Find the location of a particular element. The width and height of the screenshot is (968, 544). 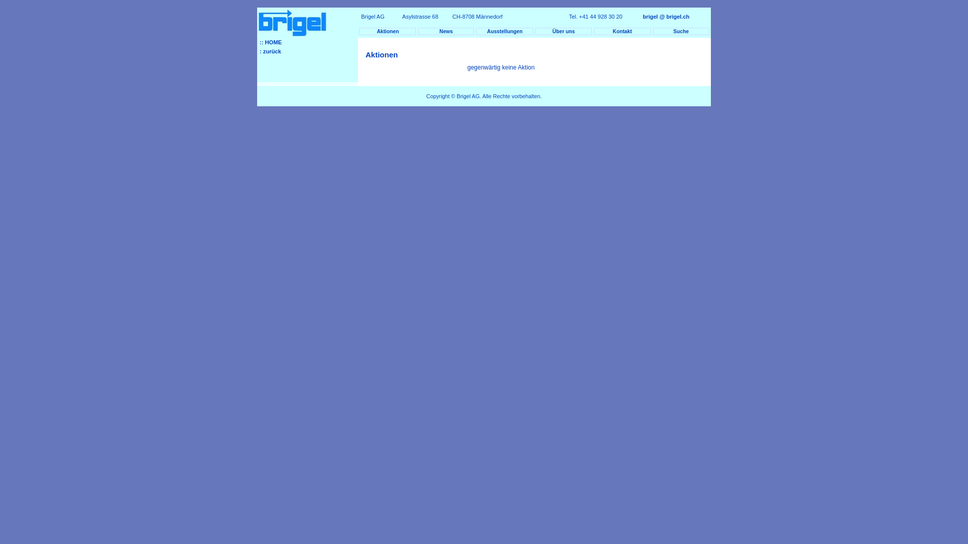

Aktionen is located at coordinates (388, 31).